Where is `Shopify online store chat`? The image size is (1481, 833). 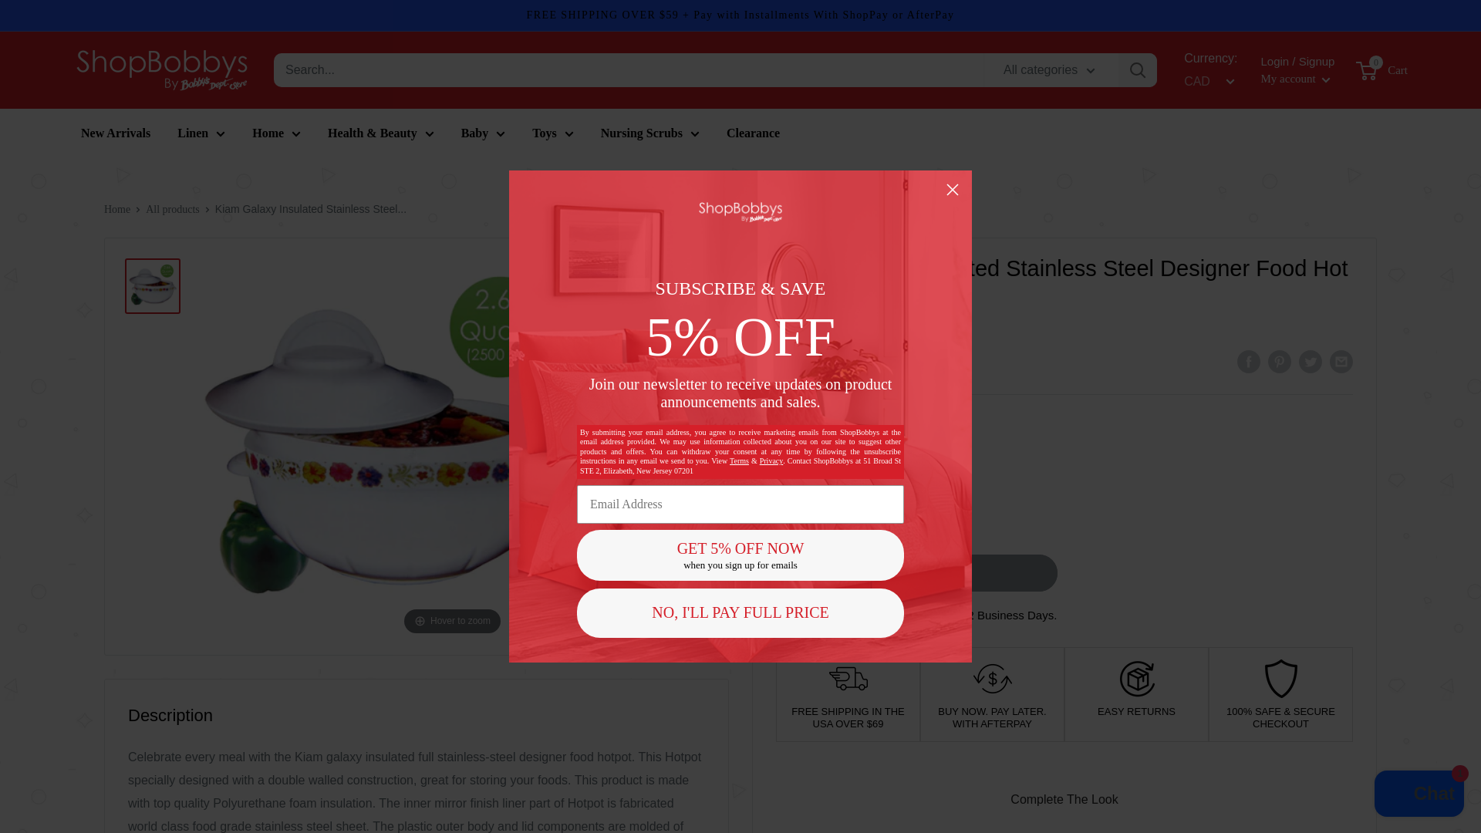 Shopify online store chat is located at coordinates (1419, 795).